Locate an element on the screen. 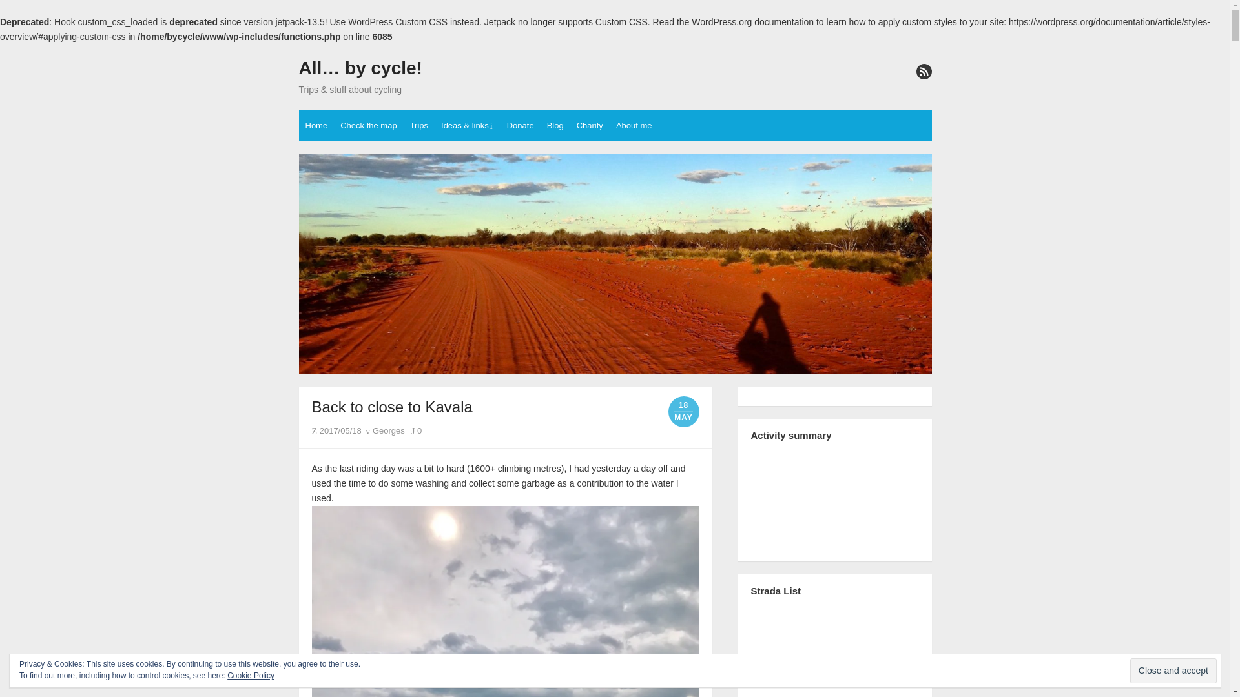  Blog is located at coordinates (555, 125).